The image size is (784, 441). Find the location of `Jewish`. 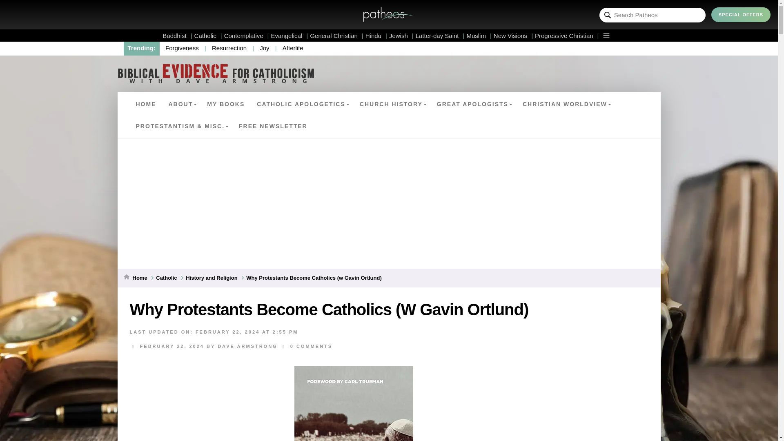

Jewish is located at coordinates (401, 36).